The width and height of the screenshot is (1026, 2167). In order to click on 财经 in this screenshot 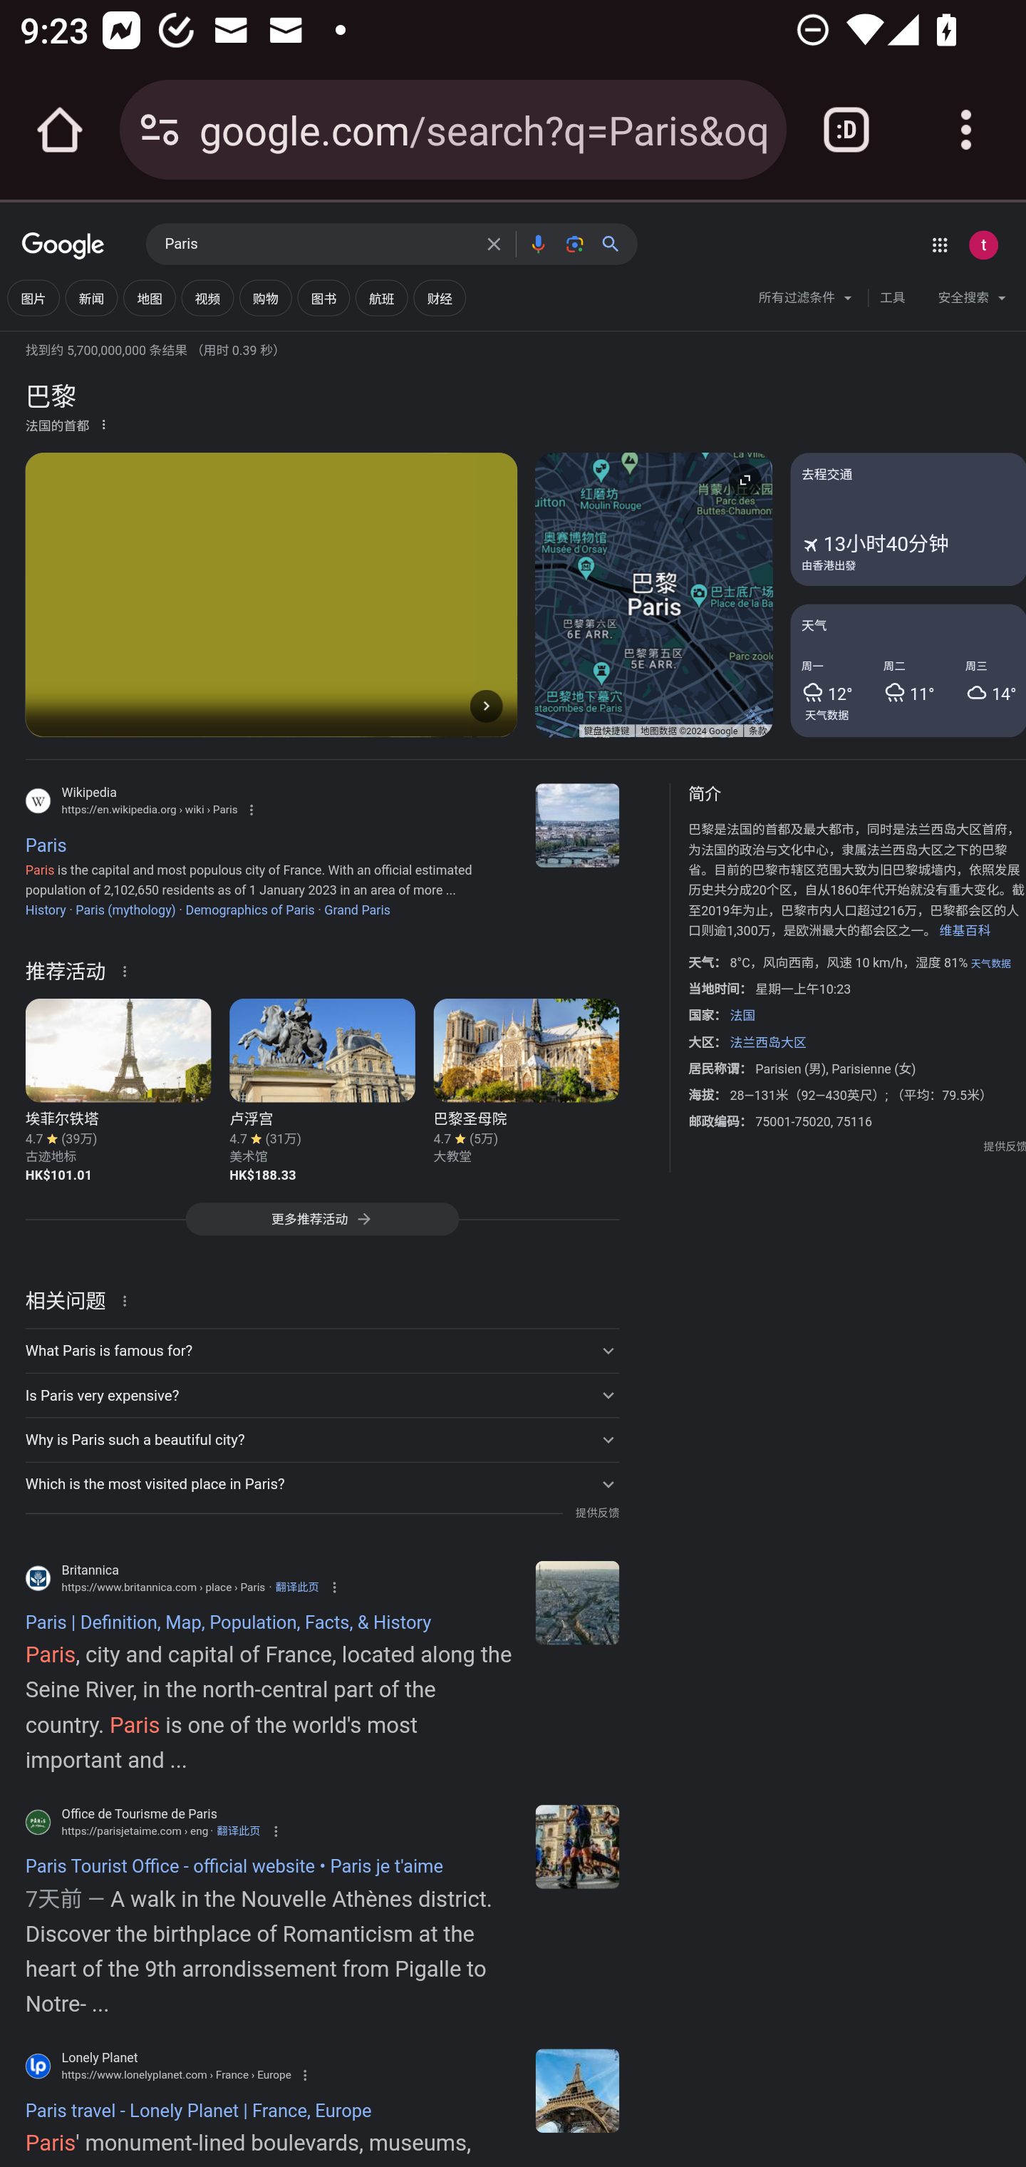, I will do `click(439, 298)`.